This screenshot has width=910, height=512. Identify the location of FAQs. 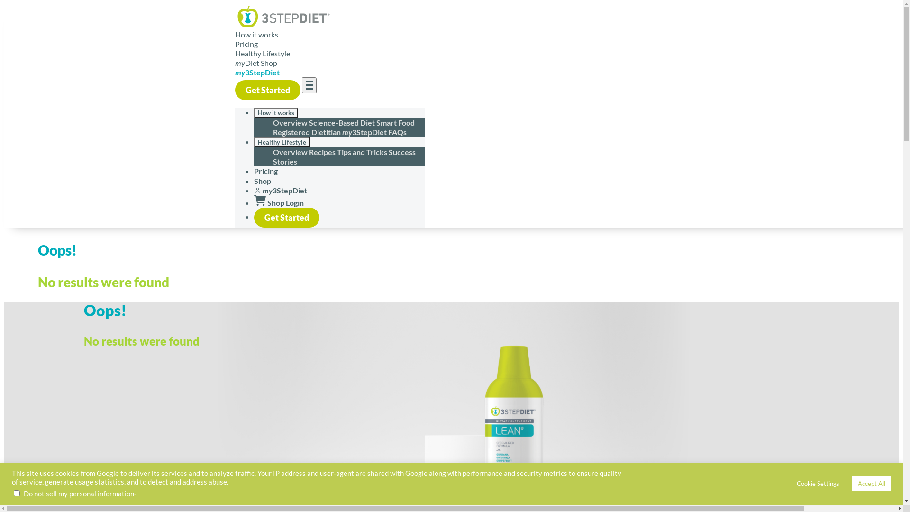
(397, 132).